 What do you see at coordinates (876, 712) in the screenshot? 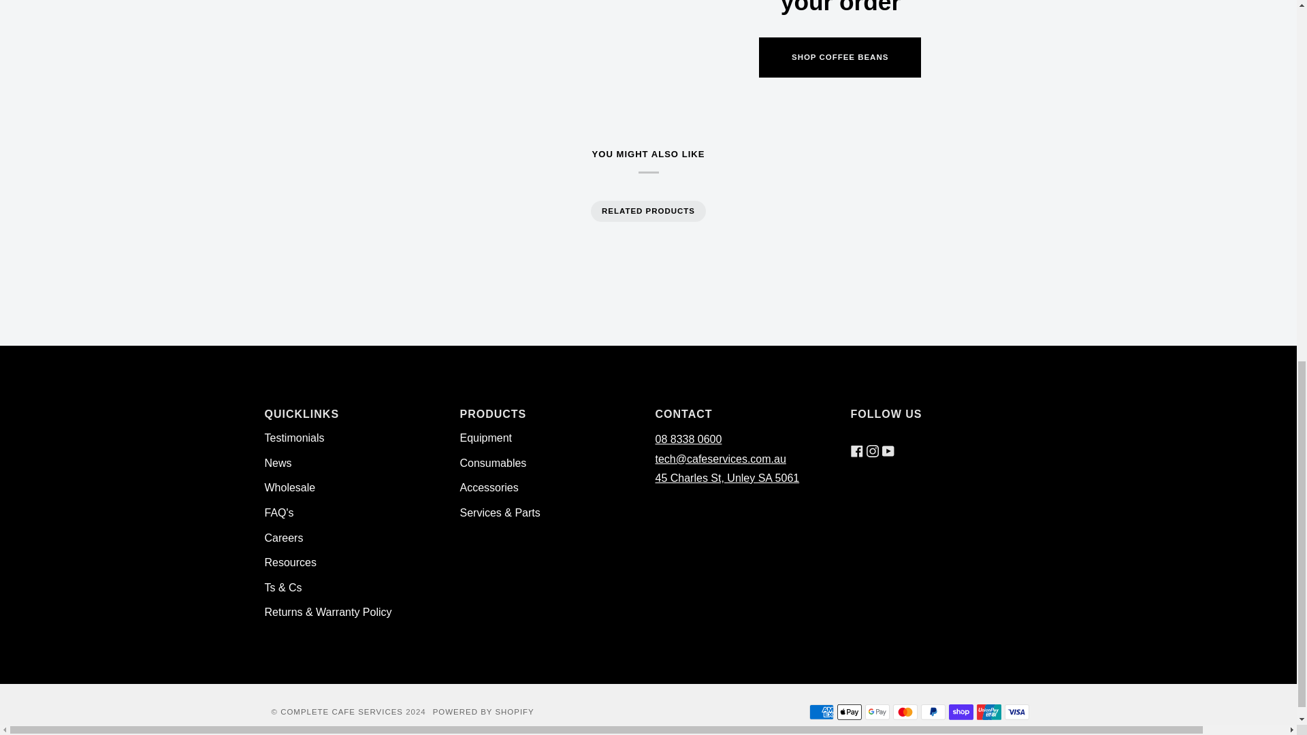
I see `GOOGLE PAY` at bounding box center [876, 712].